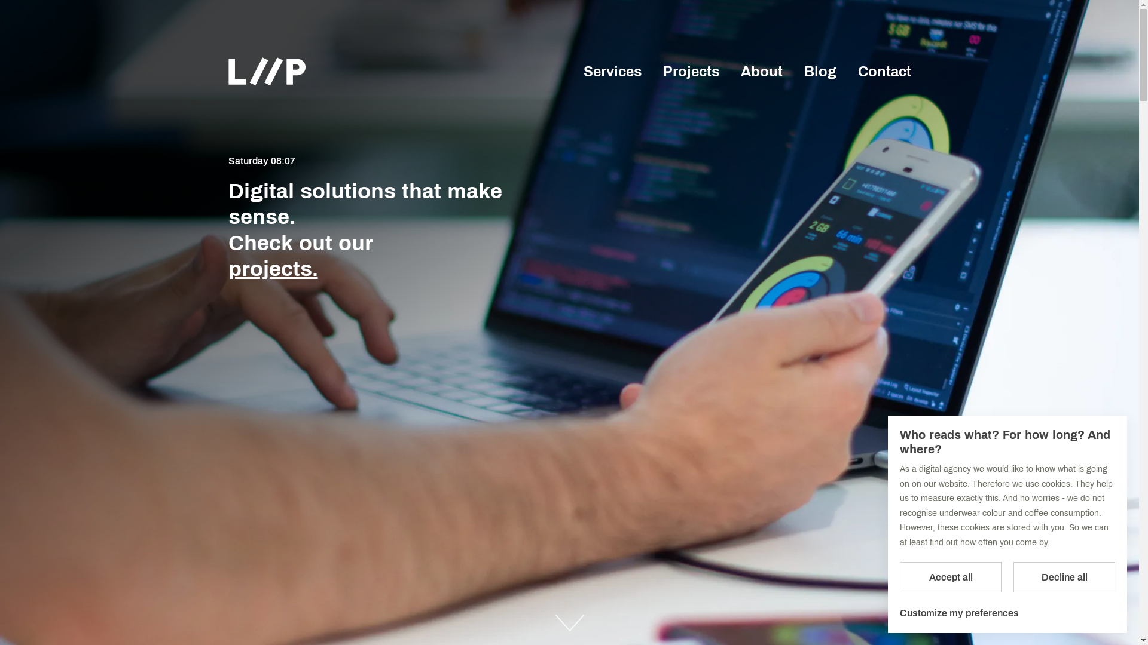 This screenshot has height=645, width=1148. I want to click on Projects, so click(691, 72).